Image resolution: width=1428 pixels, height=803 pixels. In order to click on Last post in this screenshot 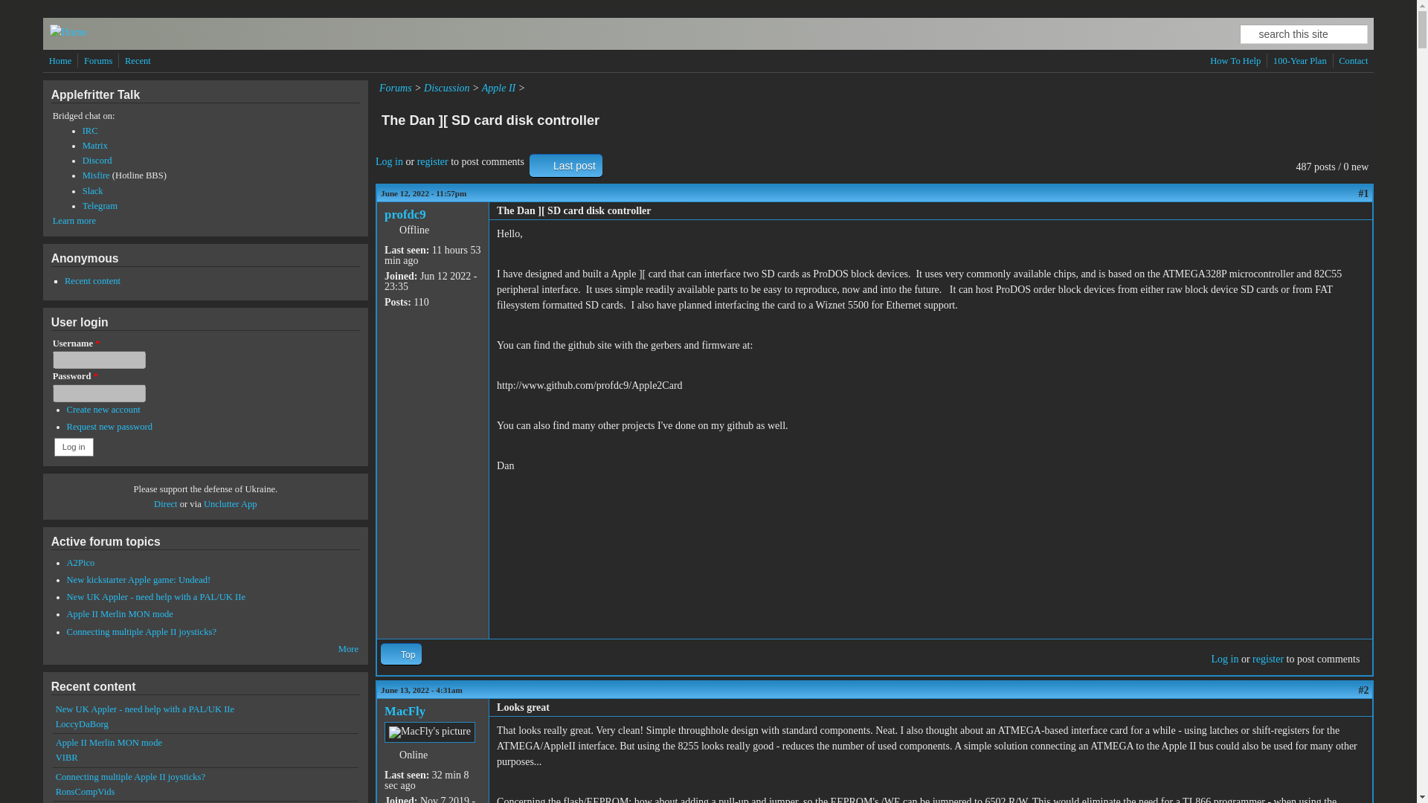, I will do `click(566, 165)`.